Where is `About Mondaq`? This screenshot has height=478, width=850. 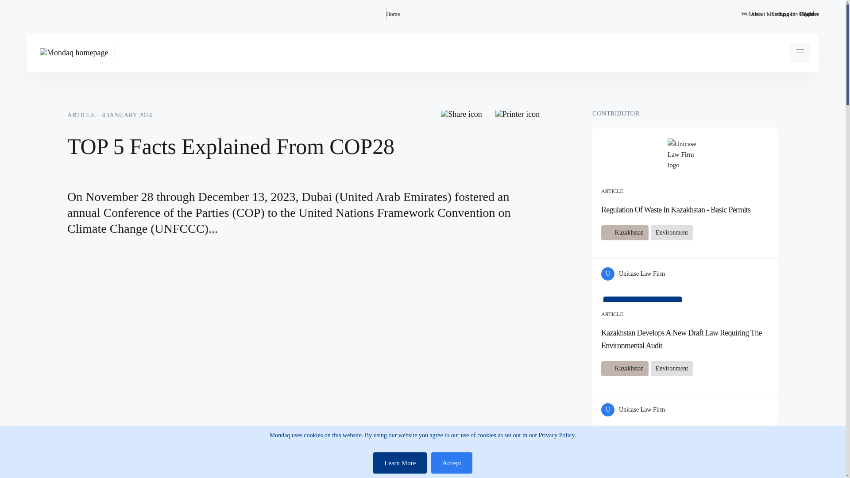 About Mondaq is located at coordinates (768, 14).